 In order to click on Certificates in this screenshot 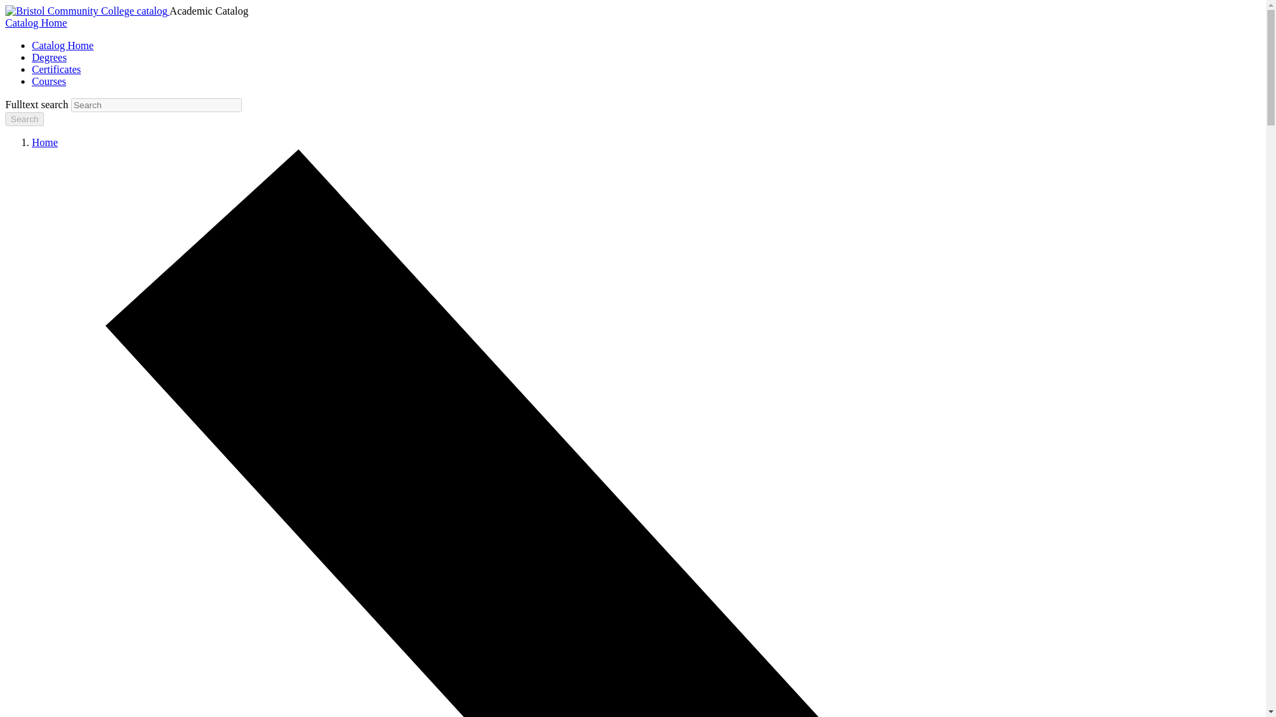, I will do `click(56, 69)`.